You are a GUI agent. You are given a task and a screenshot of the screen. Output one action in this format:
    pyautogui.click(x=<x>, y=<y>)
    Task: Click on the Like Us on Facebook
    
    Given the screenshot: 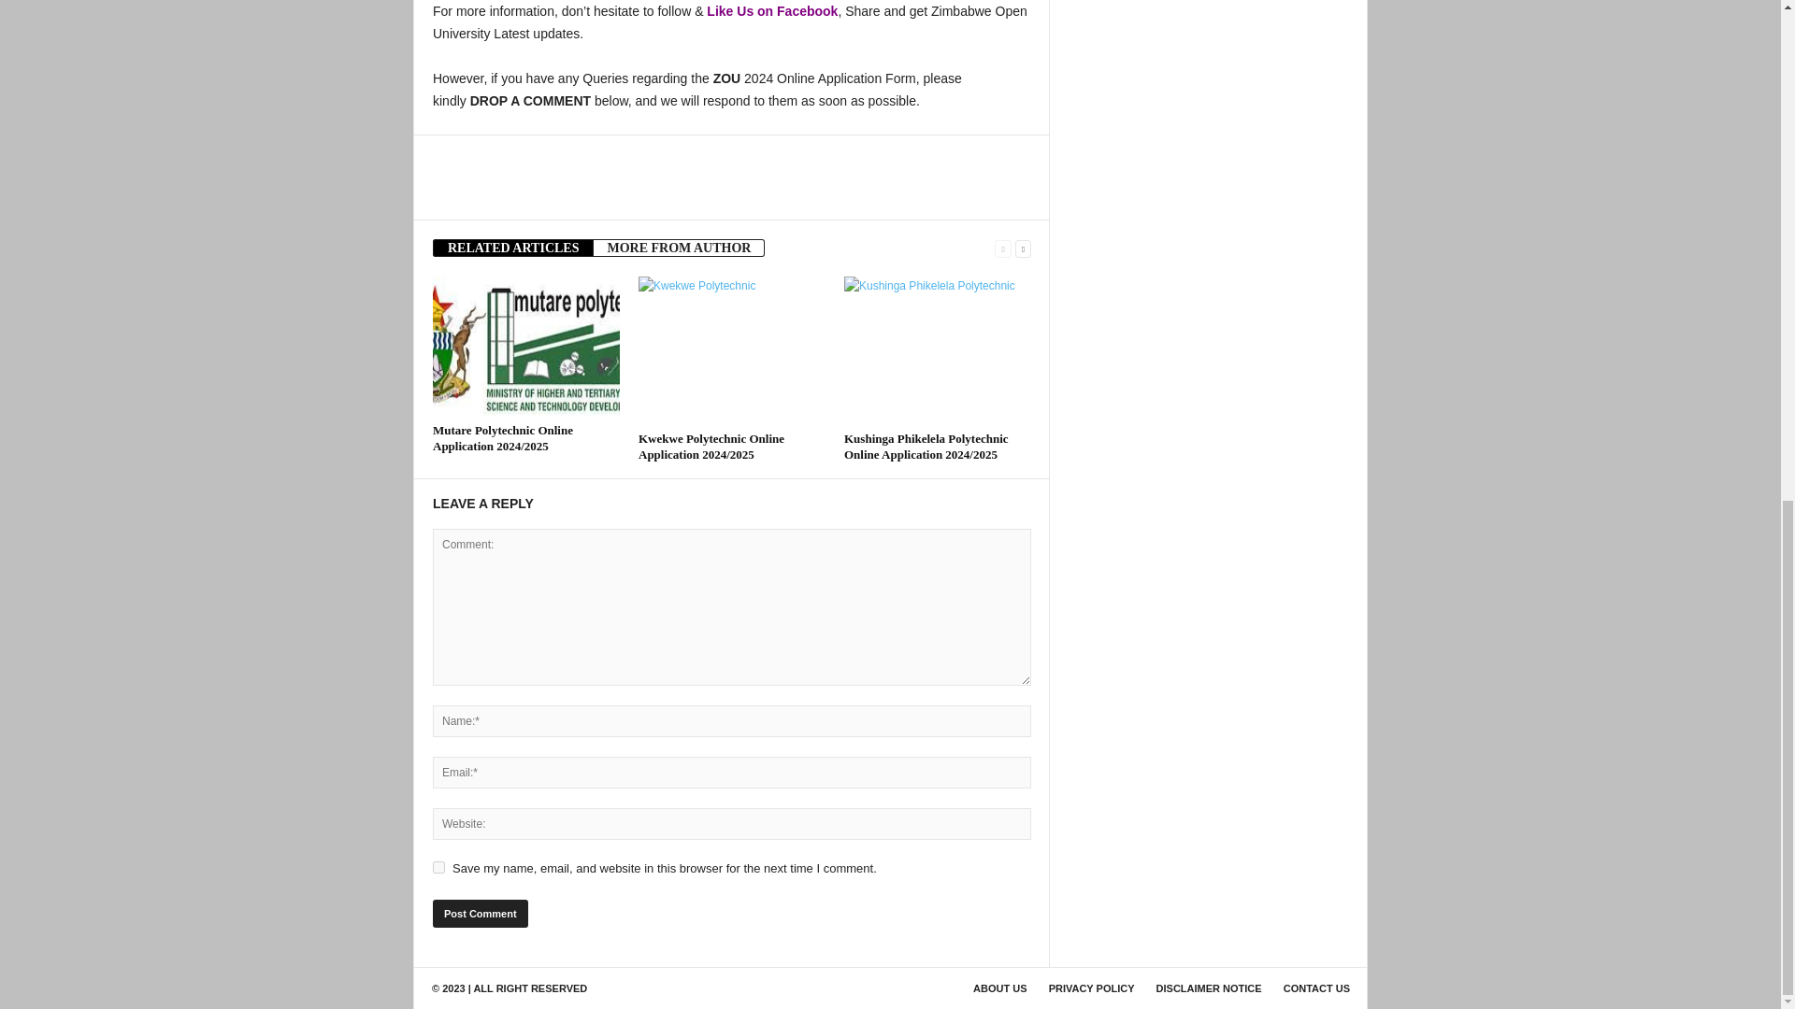 What is the action you would take?
    pyautogui.click(x=772, y=11)
    